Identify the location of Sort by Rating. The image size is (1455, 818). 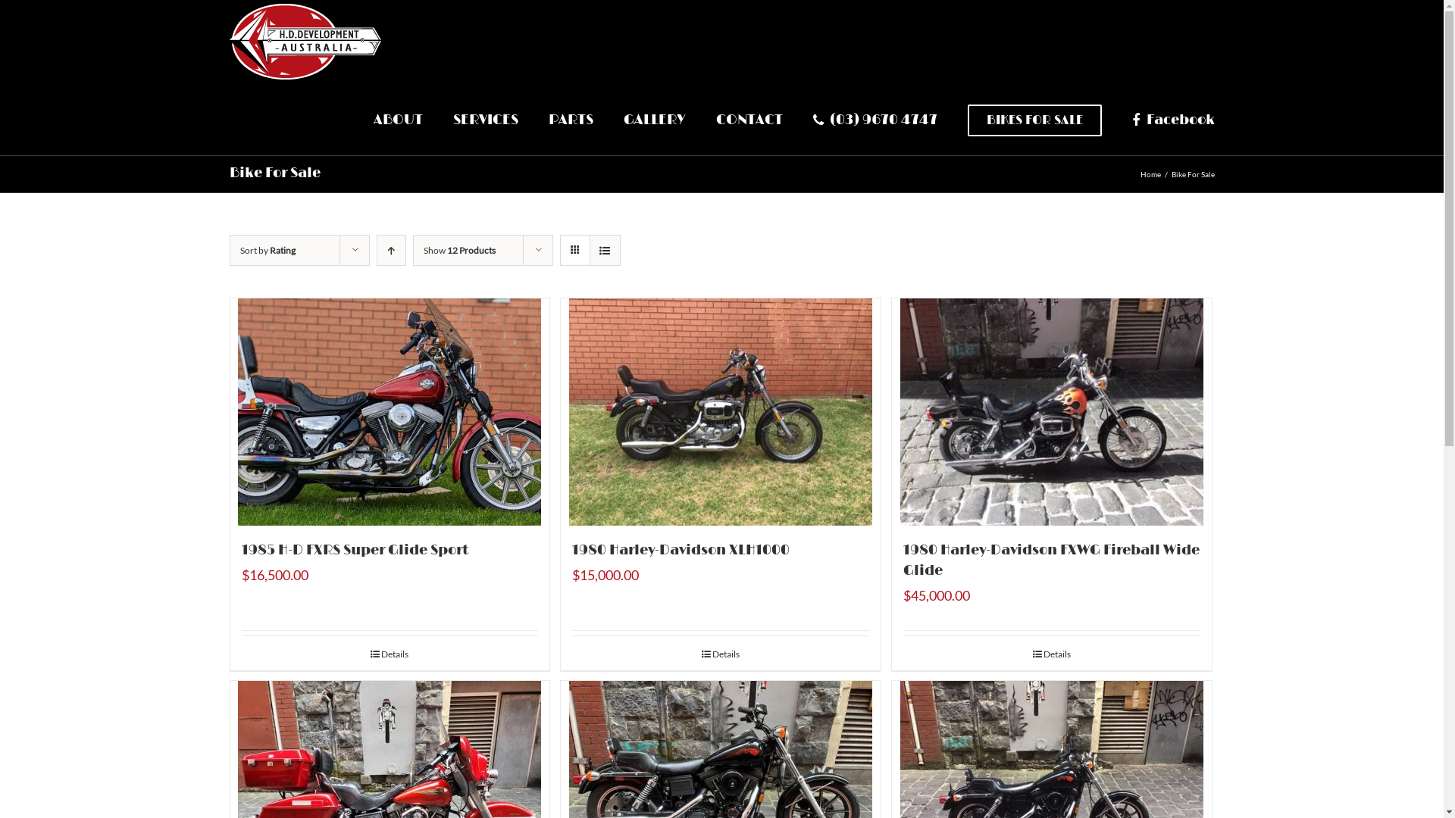
(267, 250).